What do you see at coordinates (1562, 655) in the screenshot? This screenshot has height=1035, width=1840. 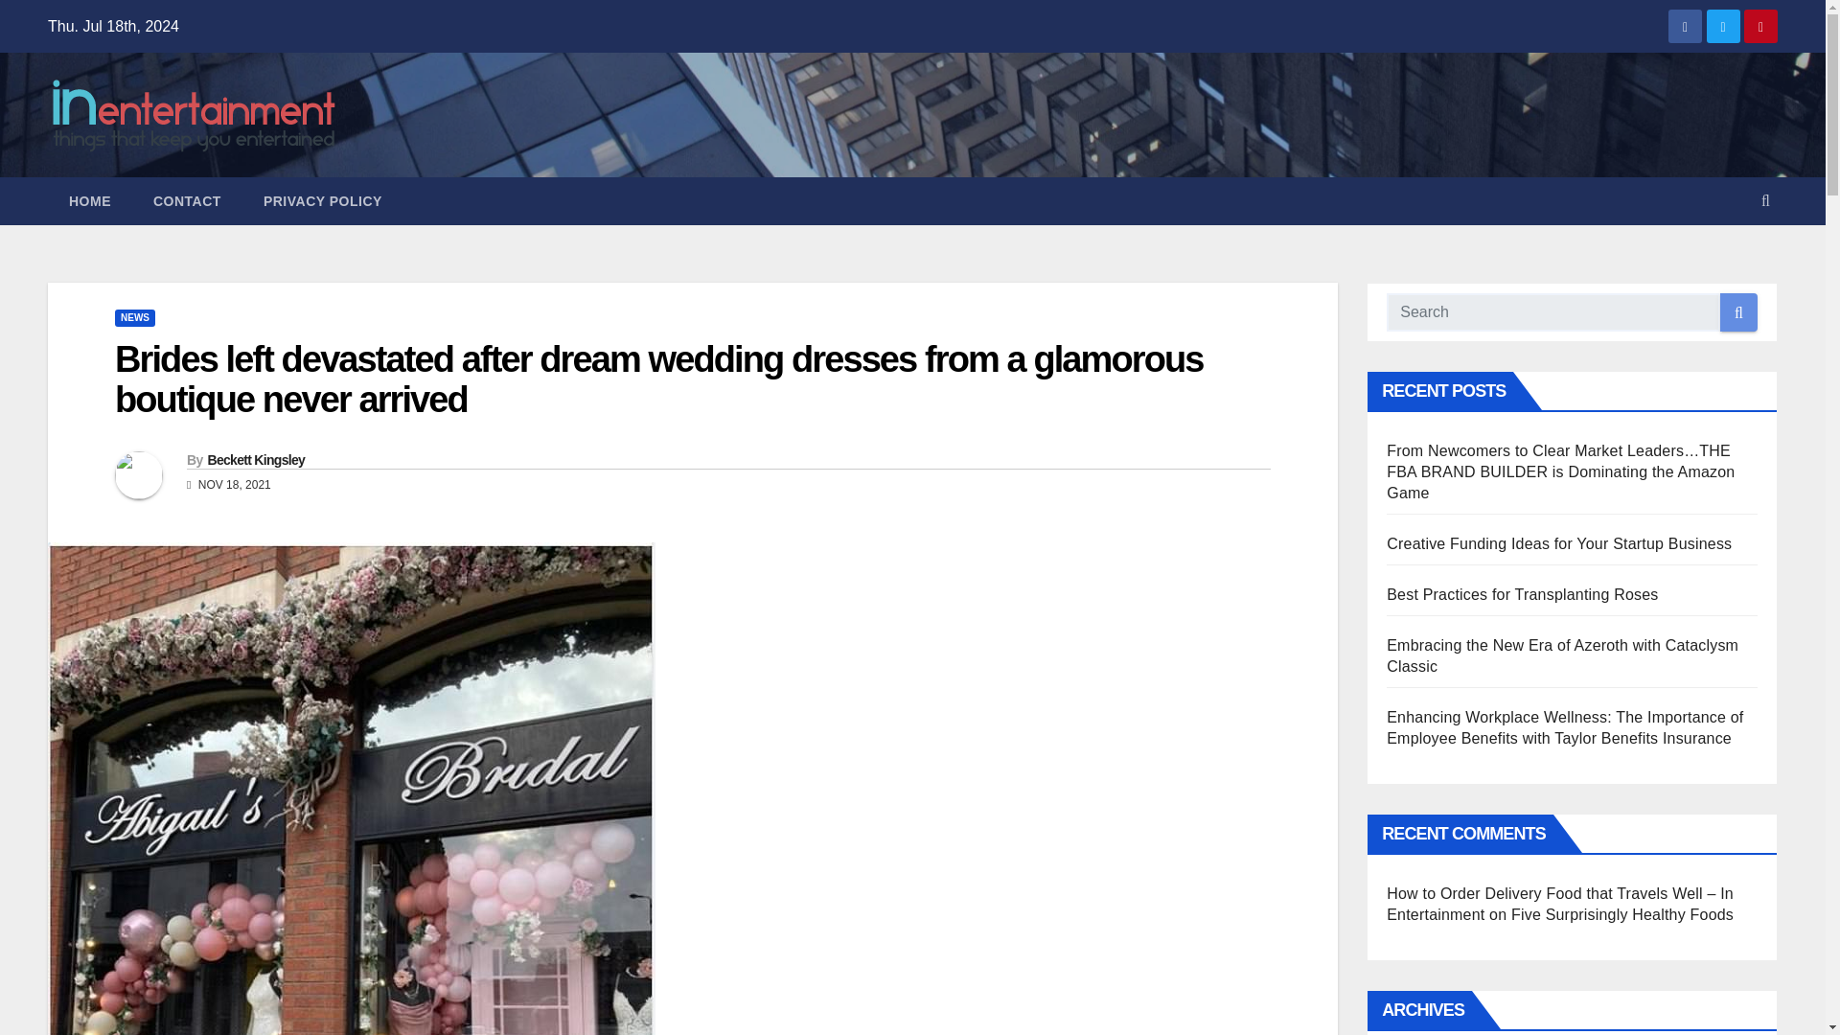 I see `Embracing the New Era of Azeroth with Cataclysm Classic` at bounding box center [1562, 655].